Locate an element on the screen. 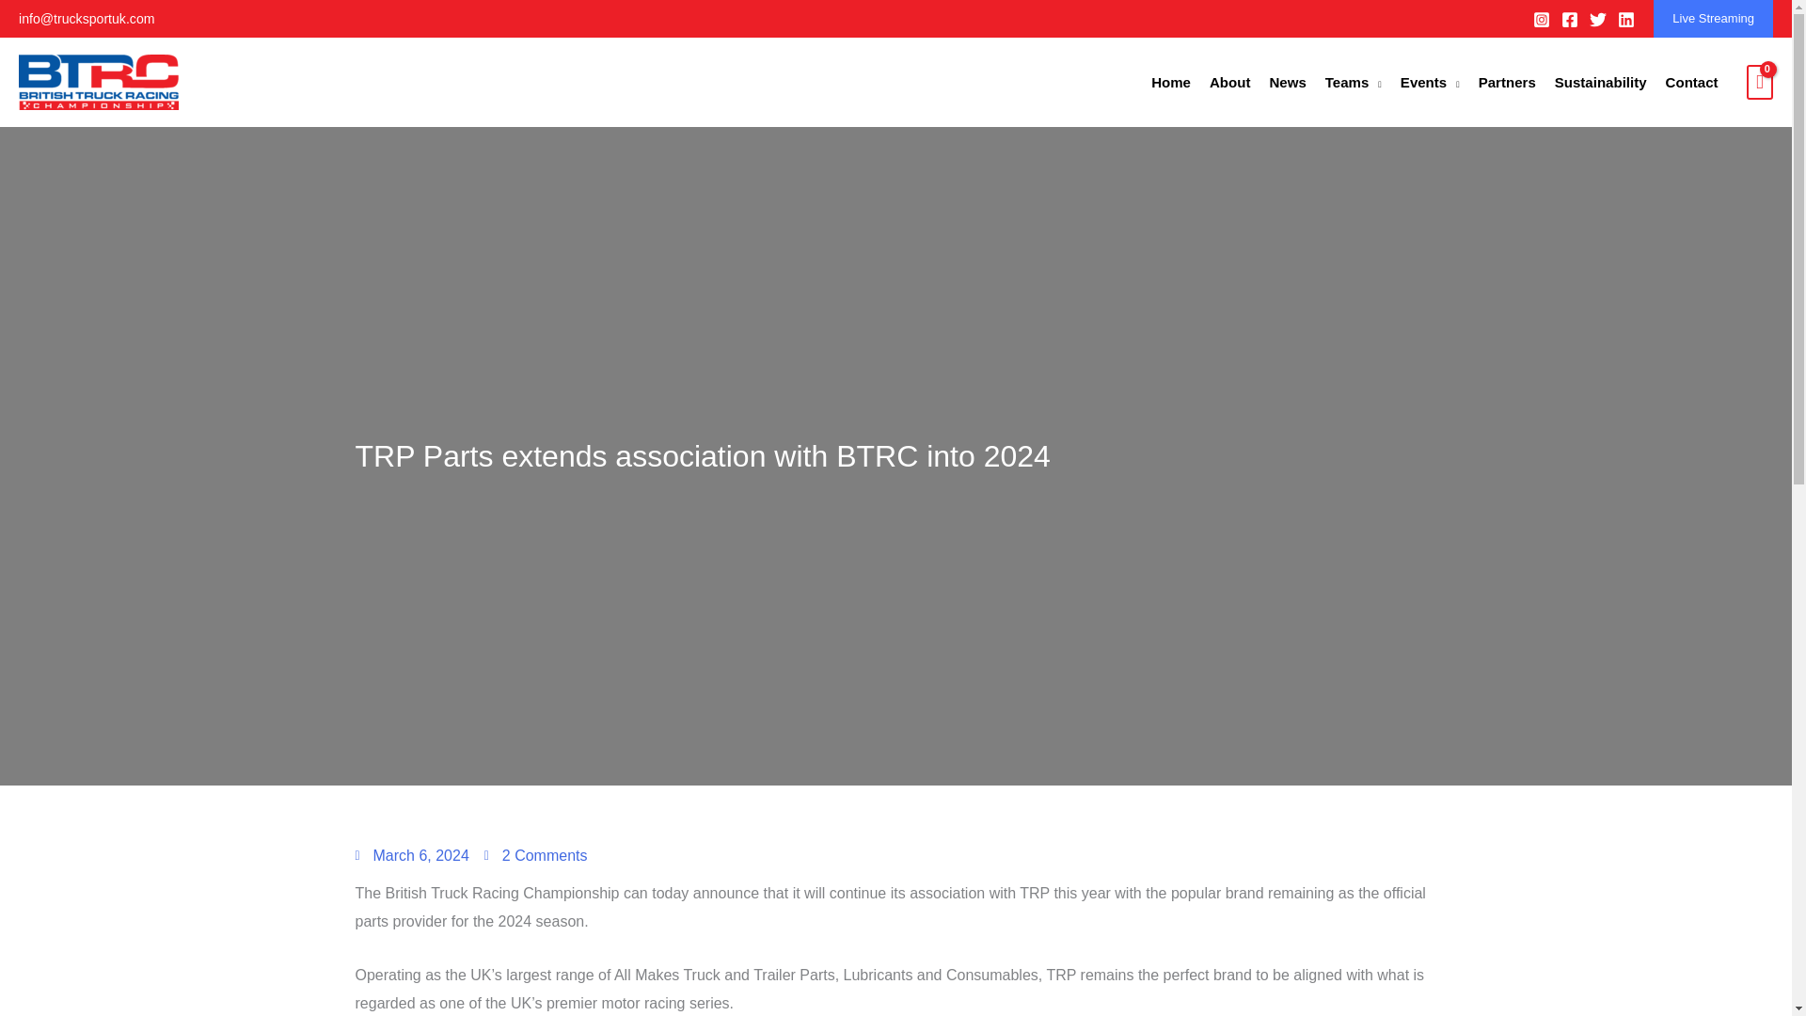 This screenshot has height=1016, width=1806. Sustainability is located at coordinates (1601, 82).